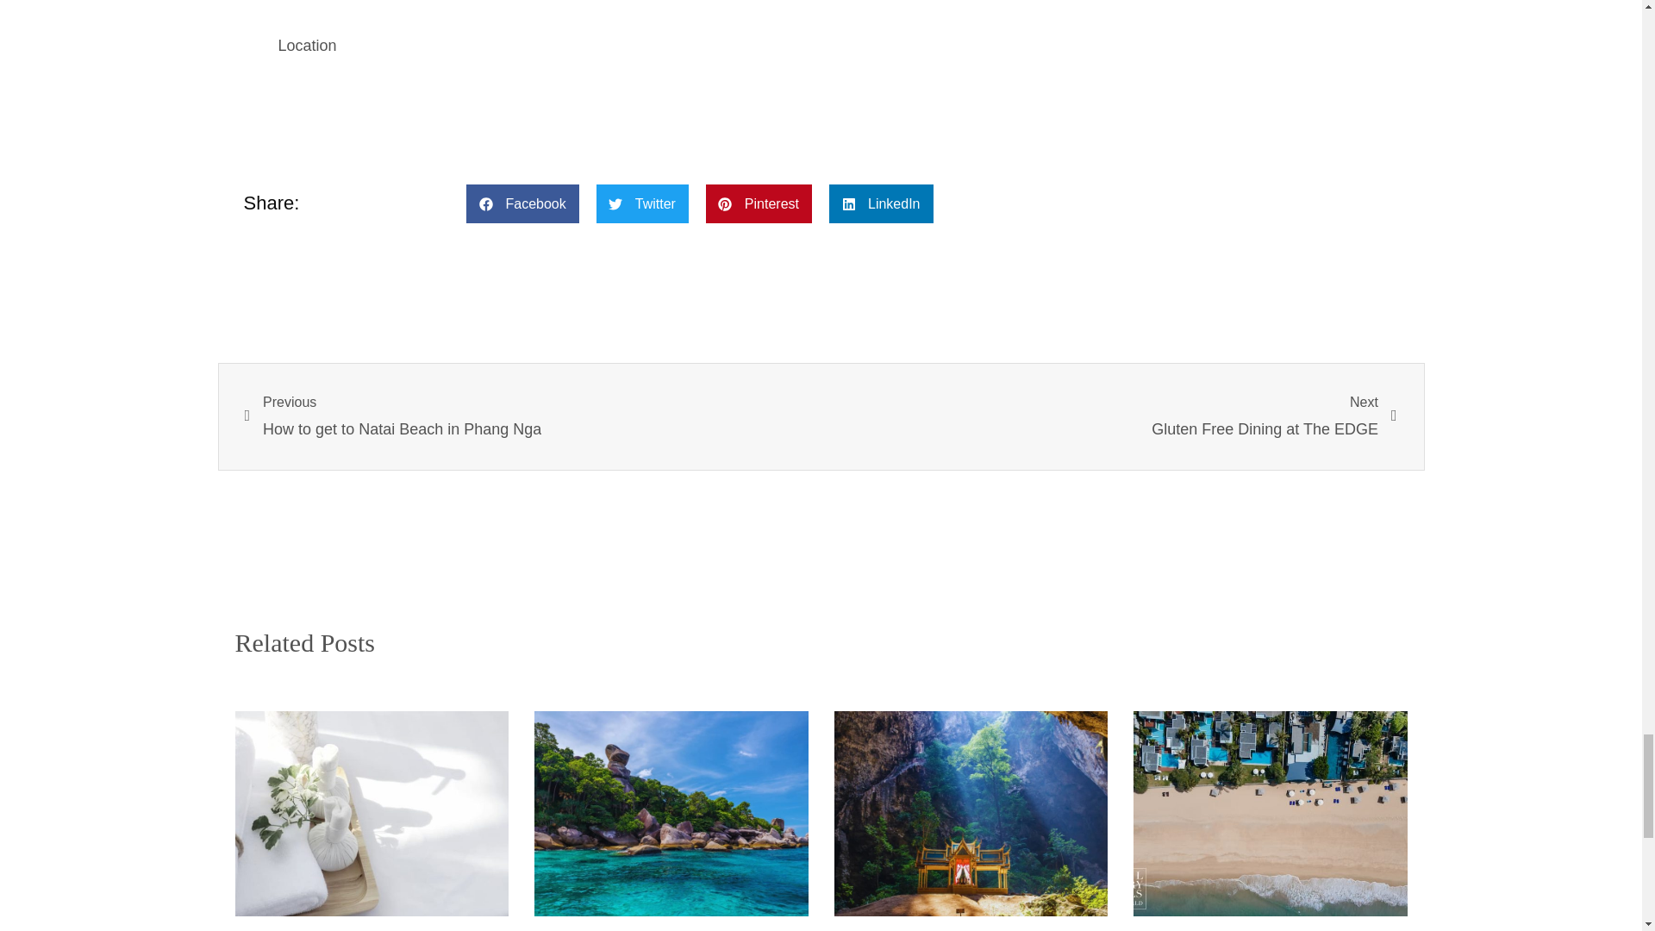  What do you see at coordinates (759, 5) in the screenshot?
I see `Aleenta Phuket - Phang Nga Resort` at bounding box center [759, 5].